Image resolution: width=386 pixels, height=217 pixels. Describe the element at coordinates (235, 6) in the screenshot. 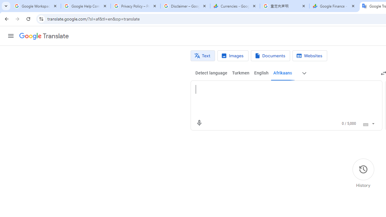

I see `Currencies - Google Finance` at that location.